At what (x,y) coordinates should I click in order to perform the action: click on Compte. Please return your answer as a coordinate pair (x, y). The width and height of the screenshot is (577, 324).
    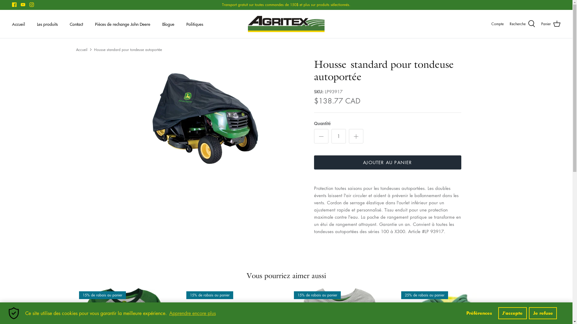
    Looking at the image, I should click on (498, 24).